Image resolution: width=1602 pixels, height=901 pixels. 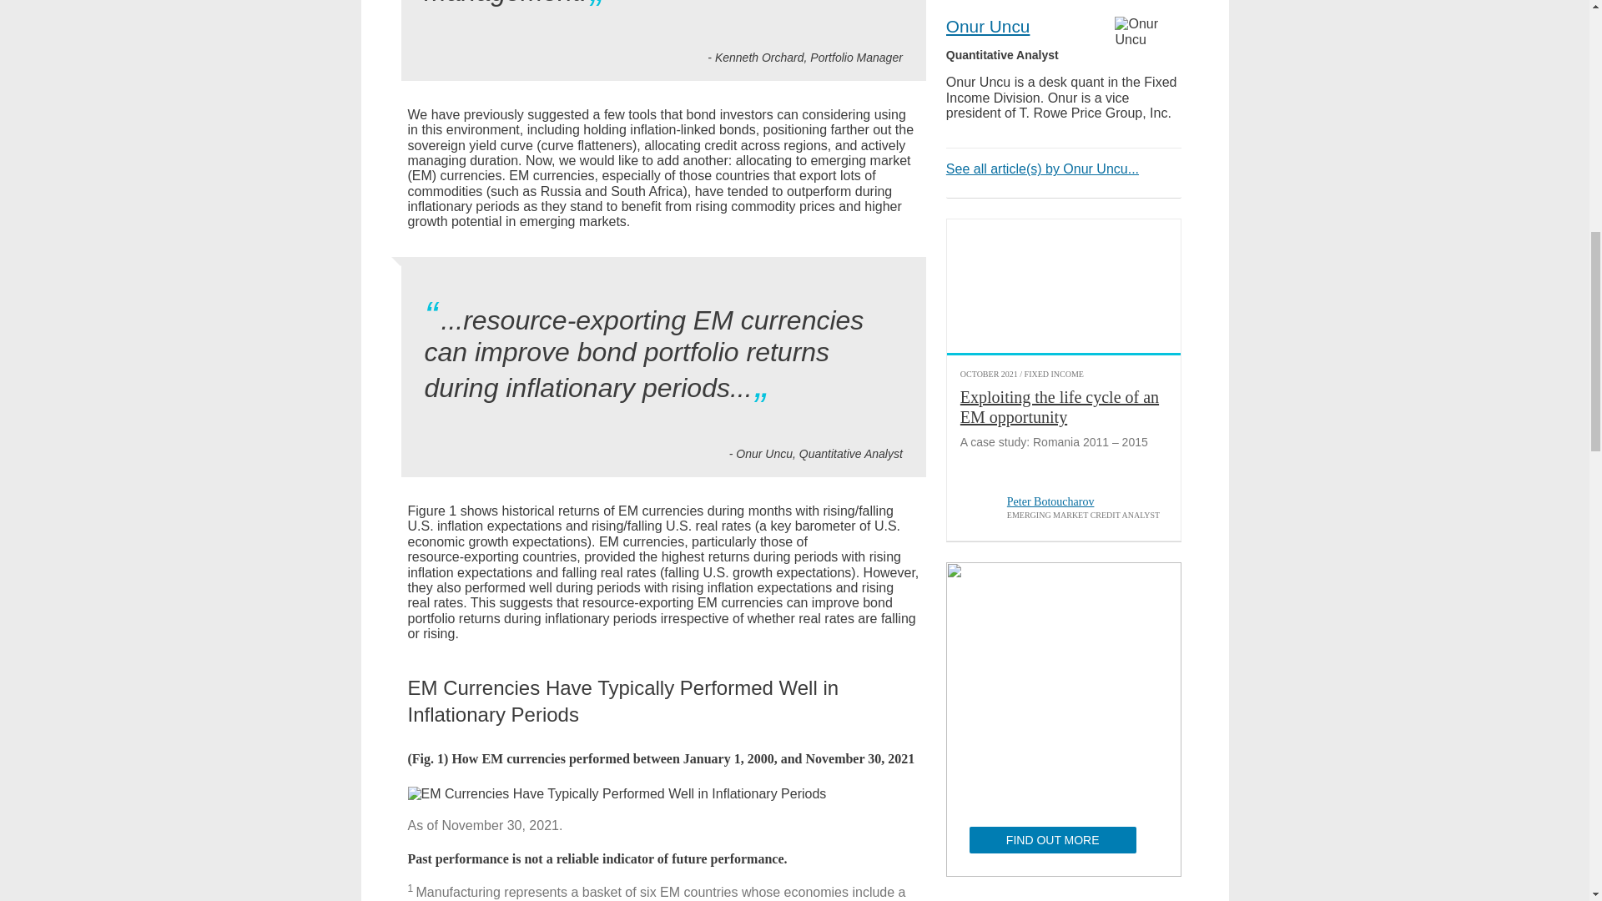 What do you see at coordinates (976, 510) in the screenshot?
I see `Peter Botoucharov` at bounding box center [976, 510].